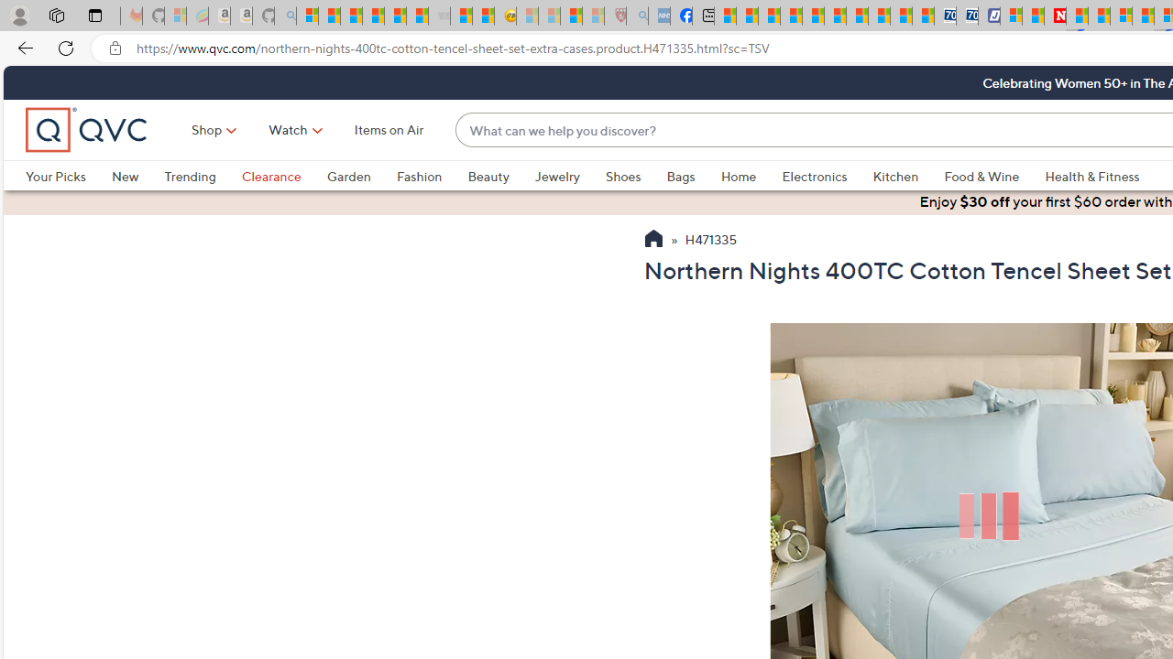 The width and height of the screenshot is (1173, 659). Describe the element at coordinates (432, 176) in the screenshot. I see `Fashion` at that location.